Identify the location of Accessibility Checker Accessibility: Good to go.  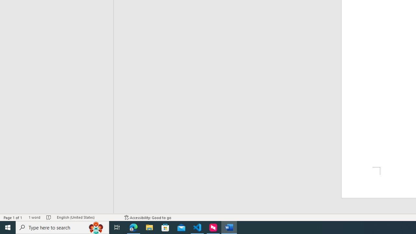
(148, 217).